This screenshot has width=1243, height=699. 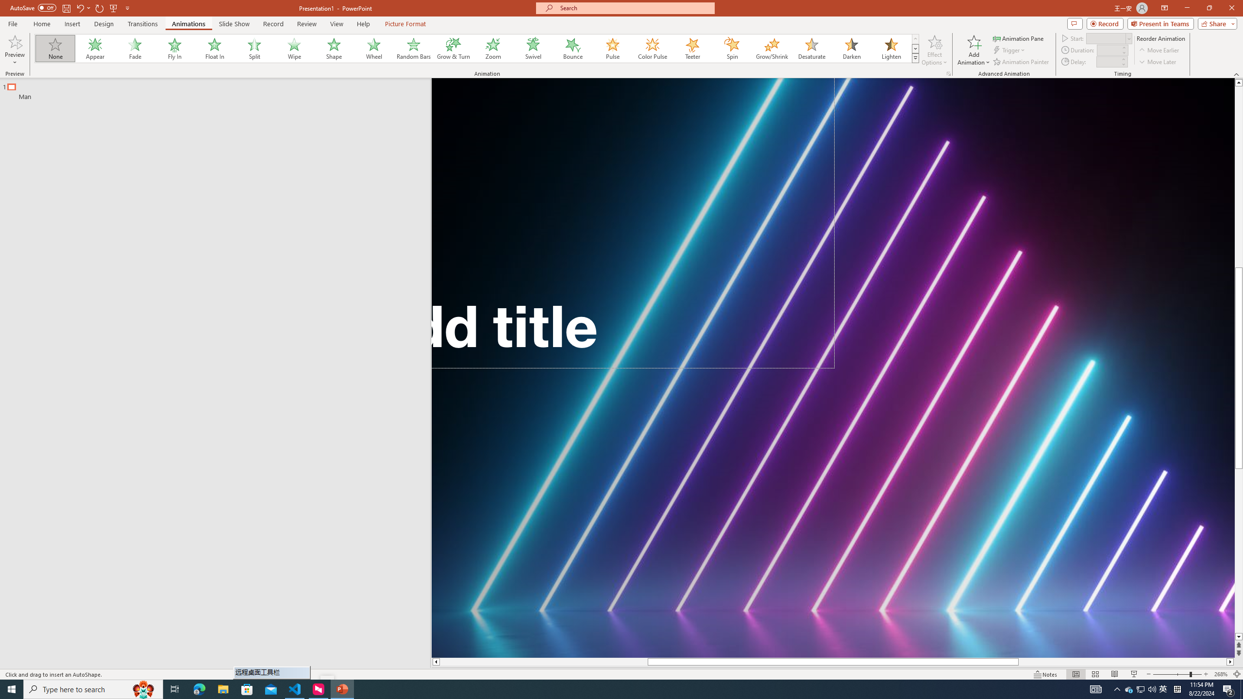 I want to click on Teeter, so click(x=692, y=49).